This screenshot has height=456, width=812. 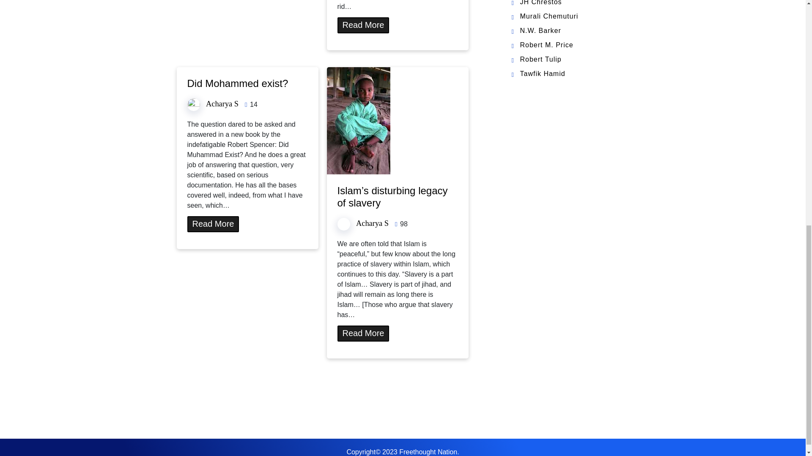 What do you see at coordinates (212, 224) in the screenshot?
I see `Read More` at bounding box center [212, 224].